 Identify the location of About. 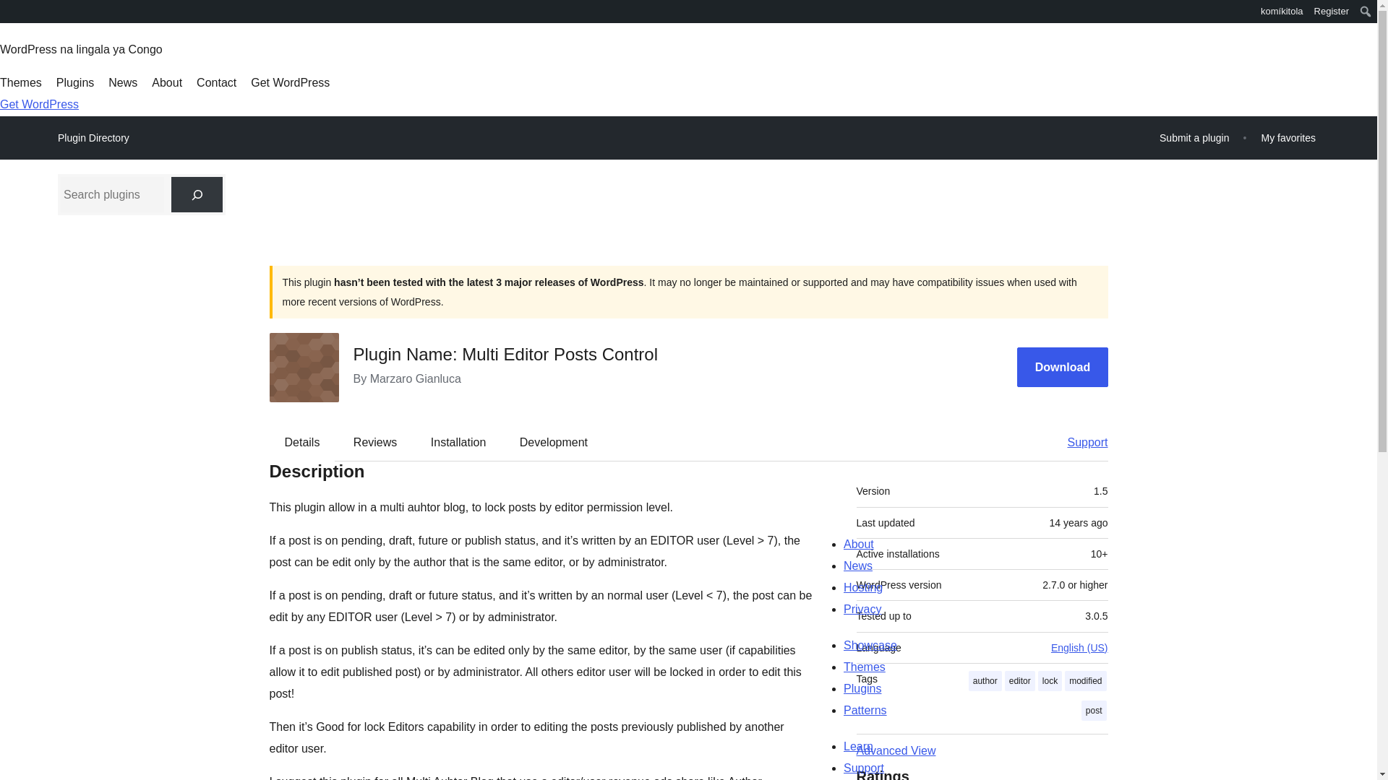
(166, 82).